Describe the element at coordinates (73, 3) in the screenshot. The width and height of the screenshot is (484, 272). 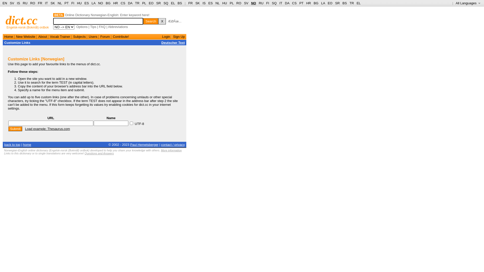
I see `FI` at that location.